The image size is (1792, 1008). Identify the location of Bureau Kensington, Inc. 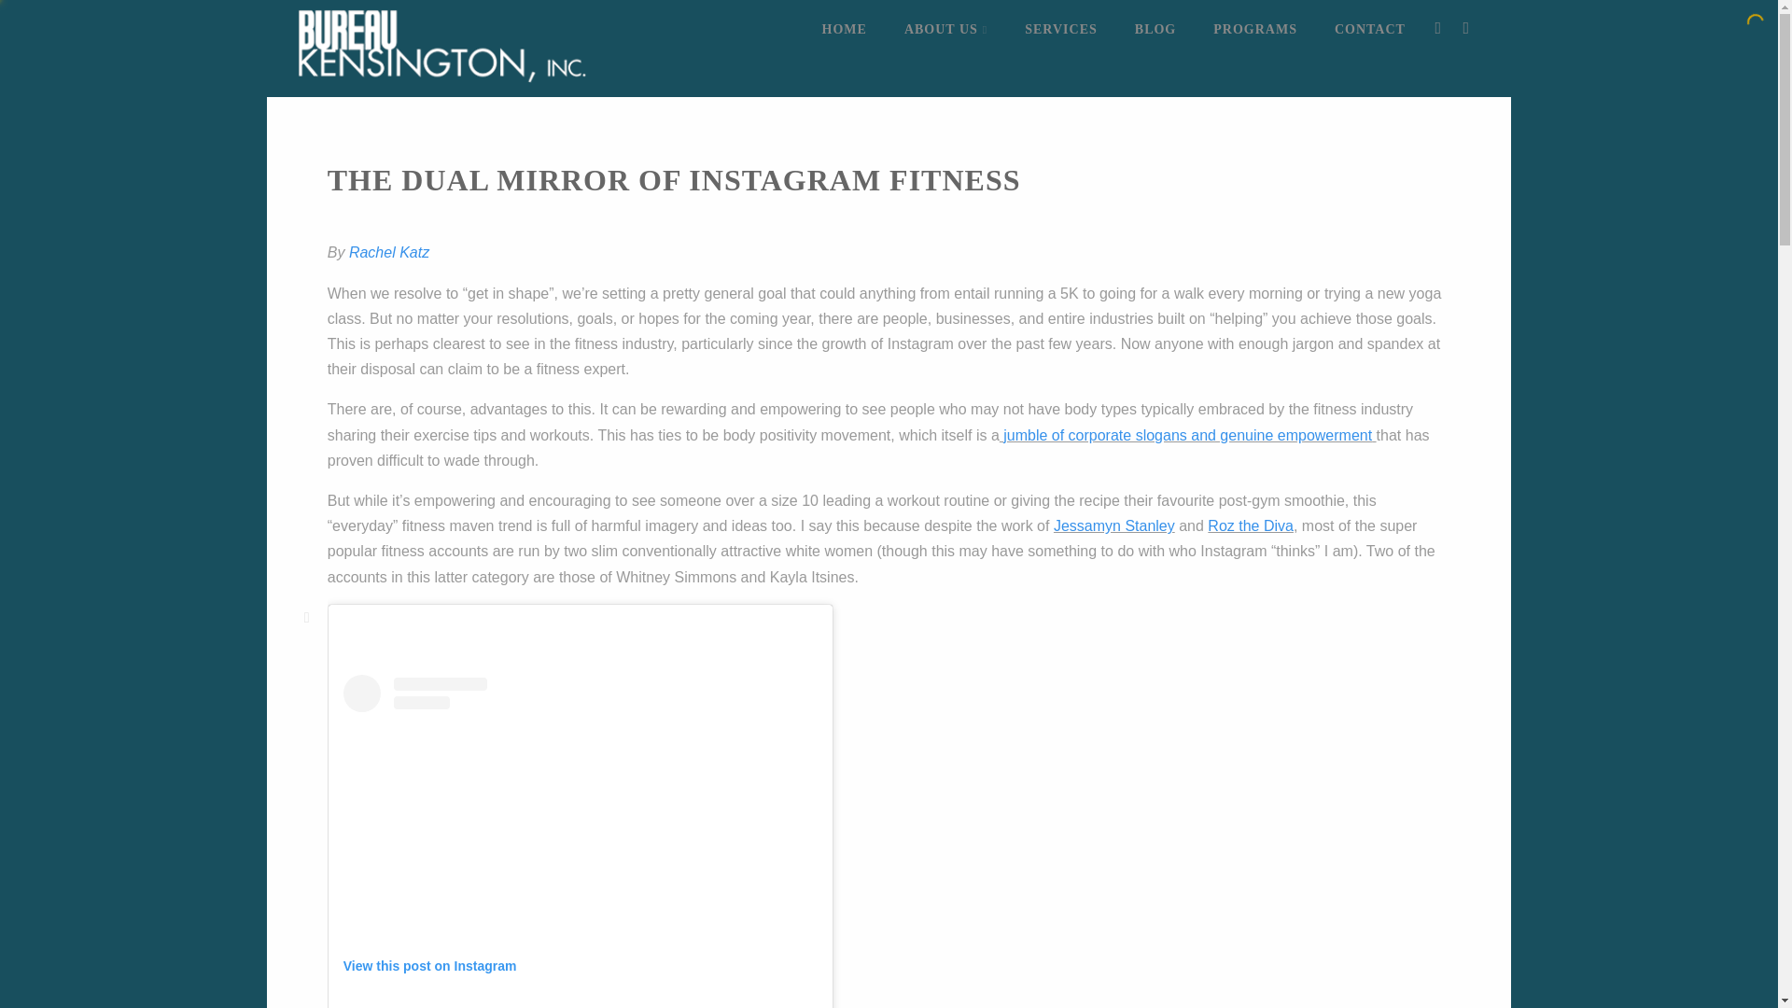
(442, 88).